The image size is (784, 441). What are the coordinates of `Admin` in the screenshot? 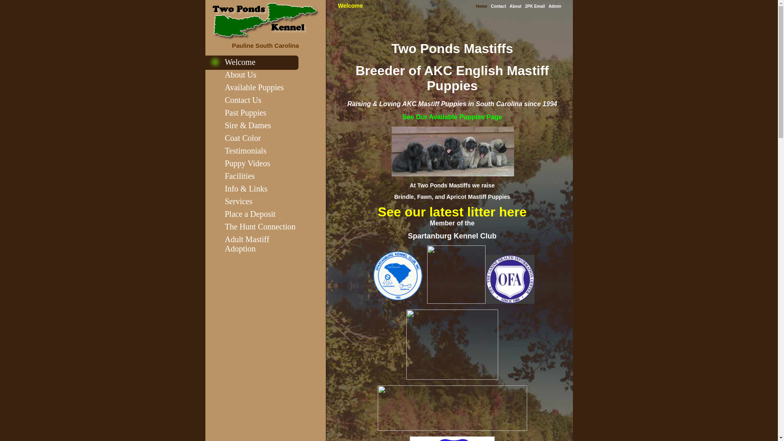 It's located at (555, 7).